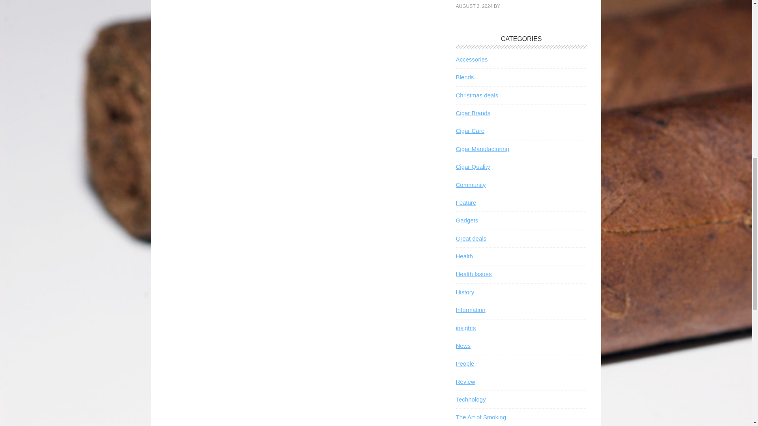  What do you see at coordinates (463, 346) in the screenshot?
I see `News` at bounding box center [463, 346].